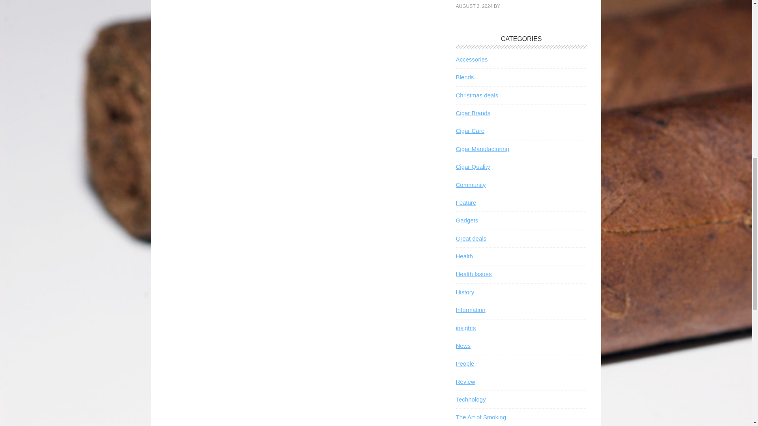  What do you see at coordinates (463, 346) in the screenshot?
I see `News` at bounding box center [463, 346].